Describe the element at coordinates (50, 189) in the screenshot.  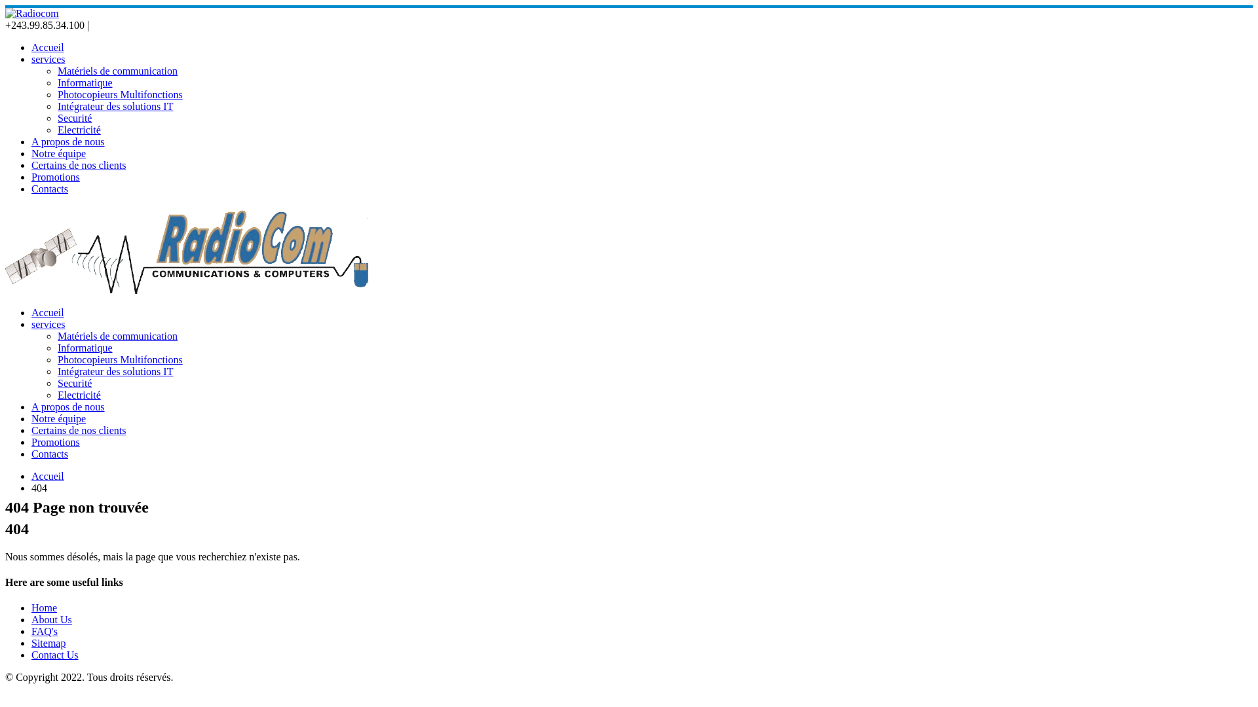
I see `Contacts` at that location.